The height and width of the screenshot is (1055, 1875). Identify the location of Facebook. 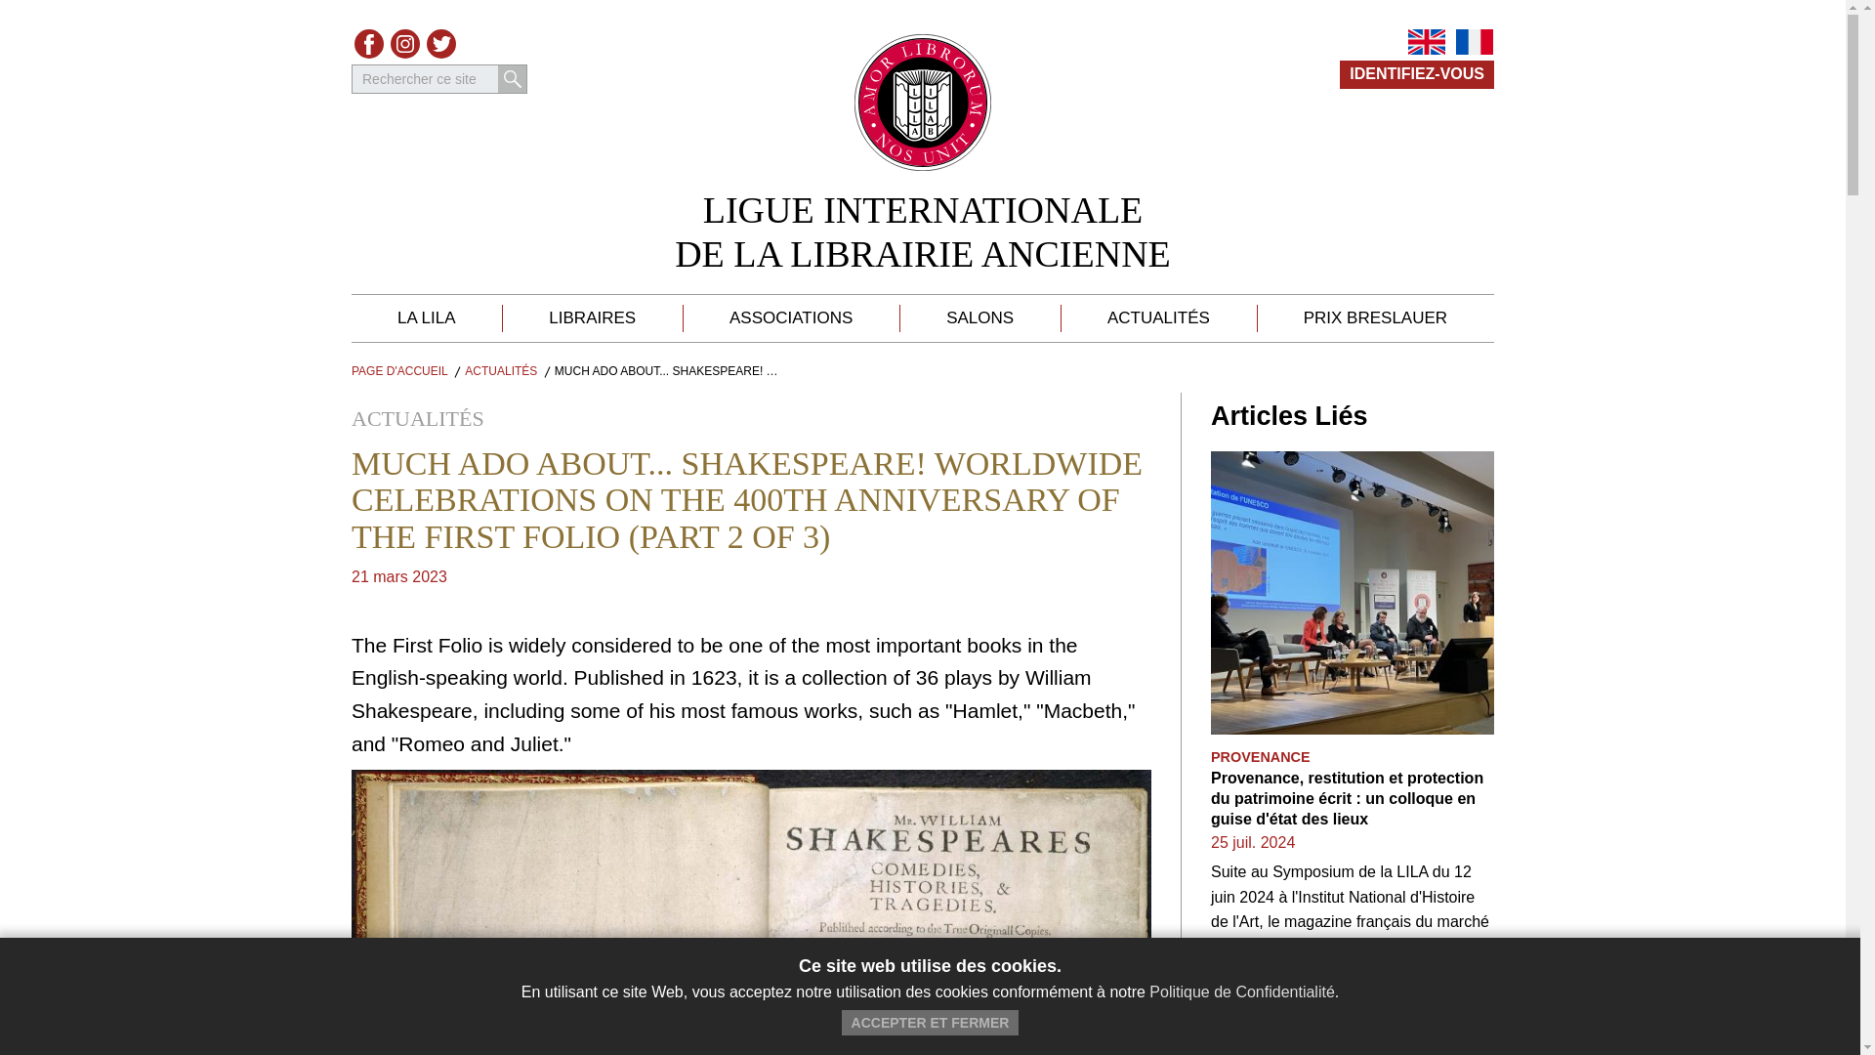
(1417, 74).